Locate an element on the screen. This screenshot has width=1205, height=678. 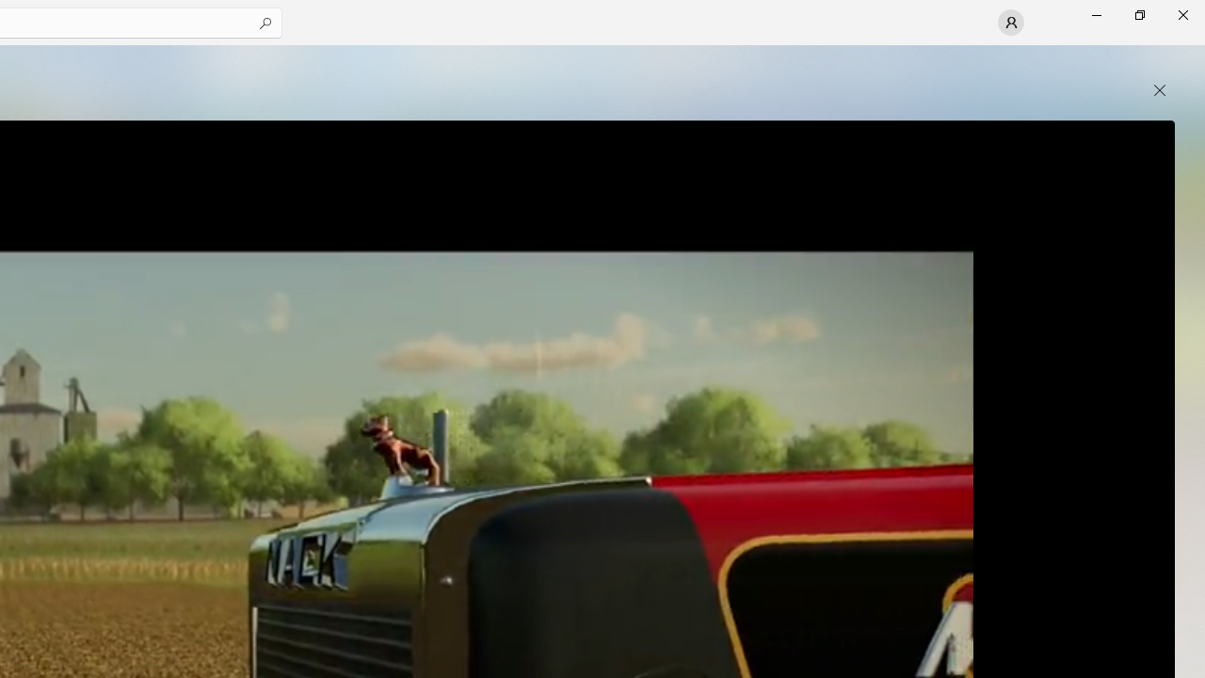
User profile is located at coordinates (1011, 23).